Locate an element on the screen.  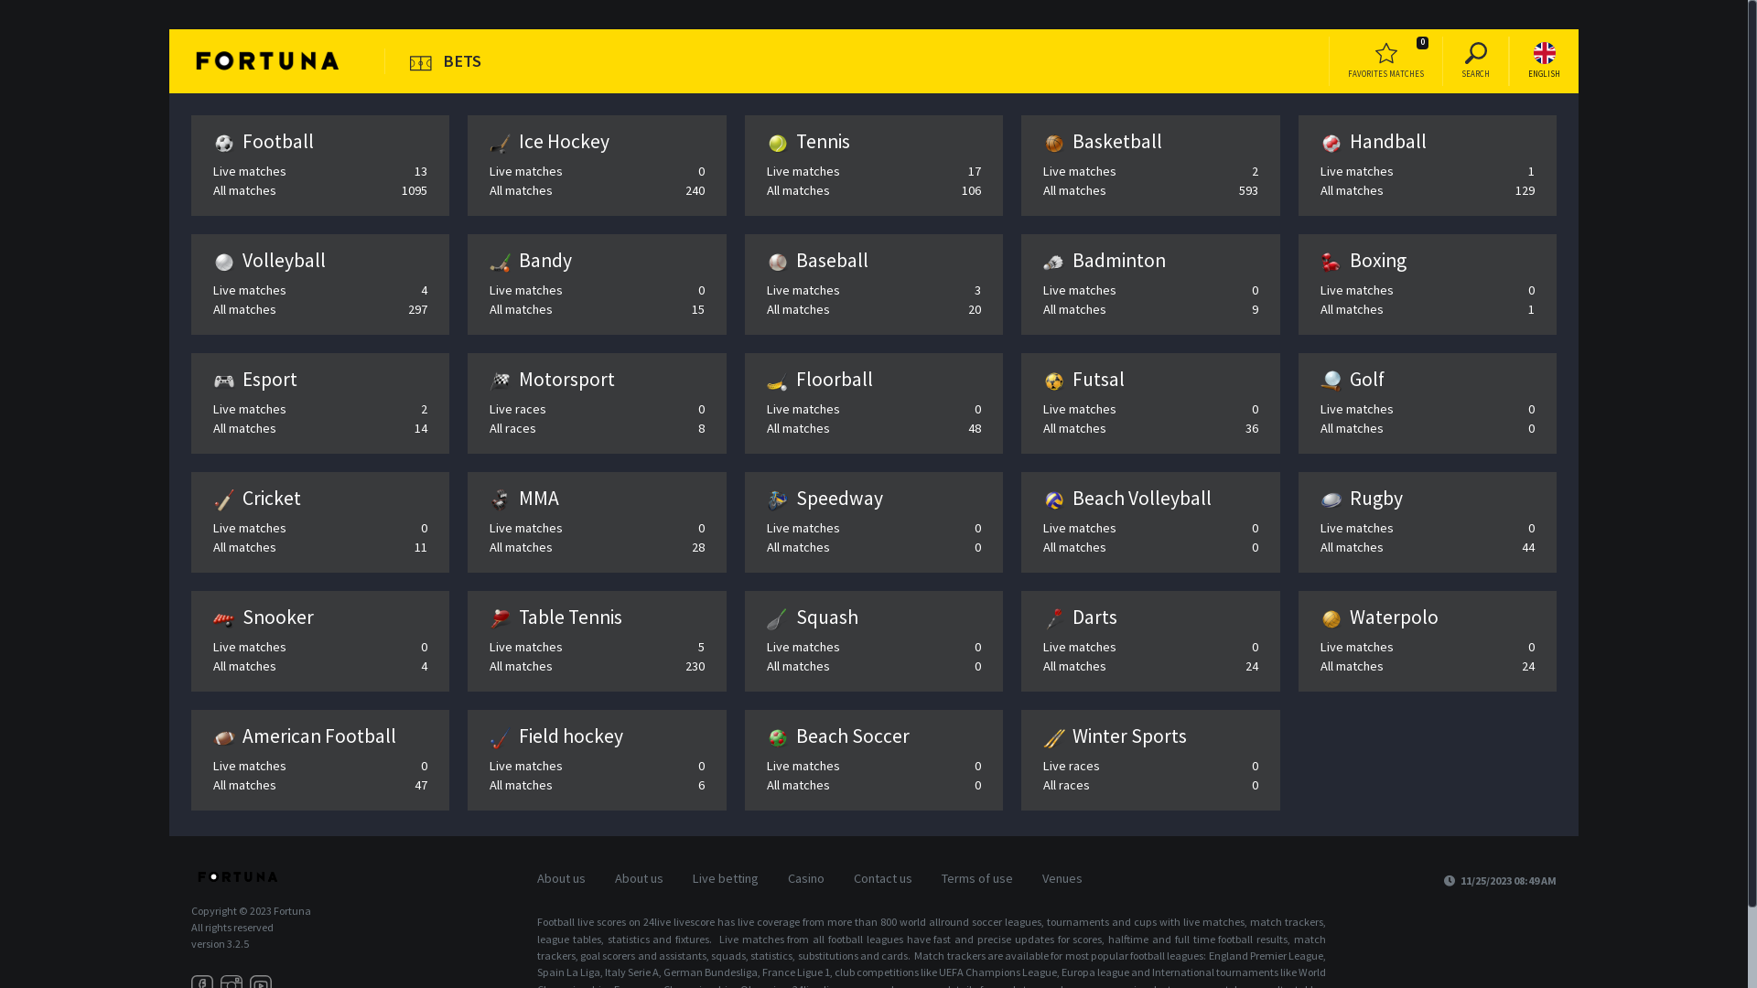
Ice Hockey
Live matches
0
All matches
240 is located at coordinates (597, 166).